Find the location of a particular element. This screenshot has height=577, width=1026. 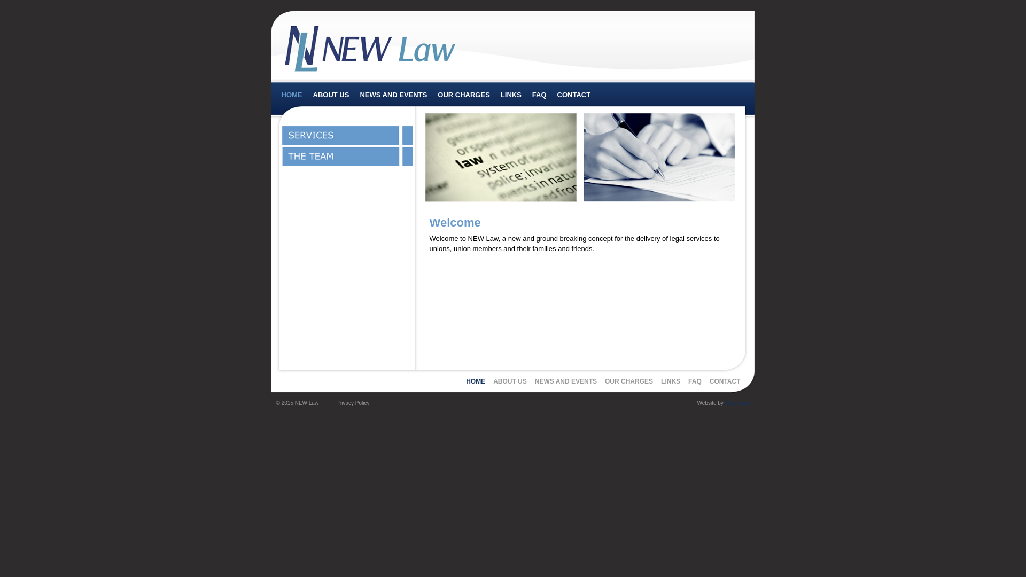

ABOUT US is located at coordinates (331, 95).